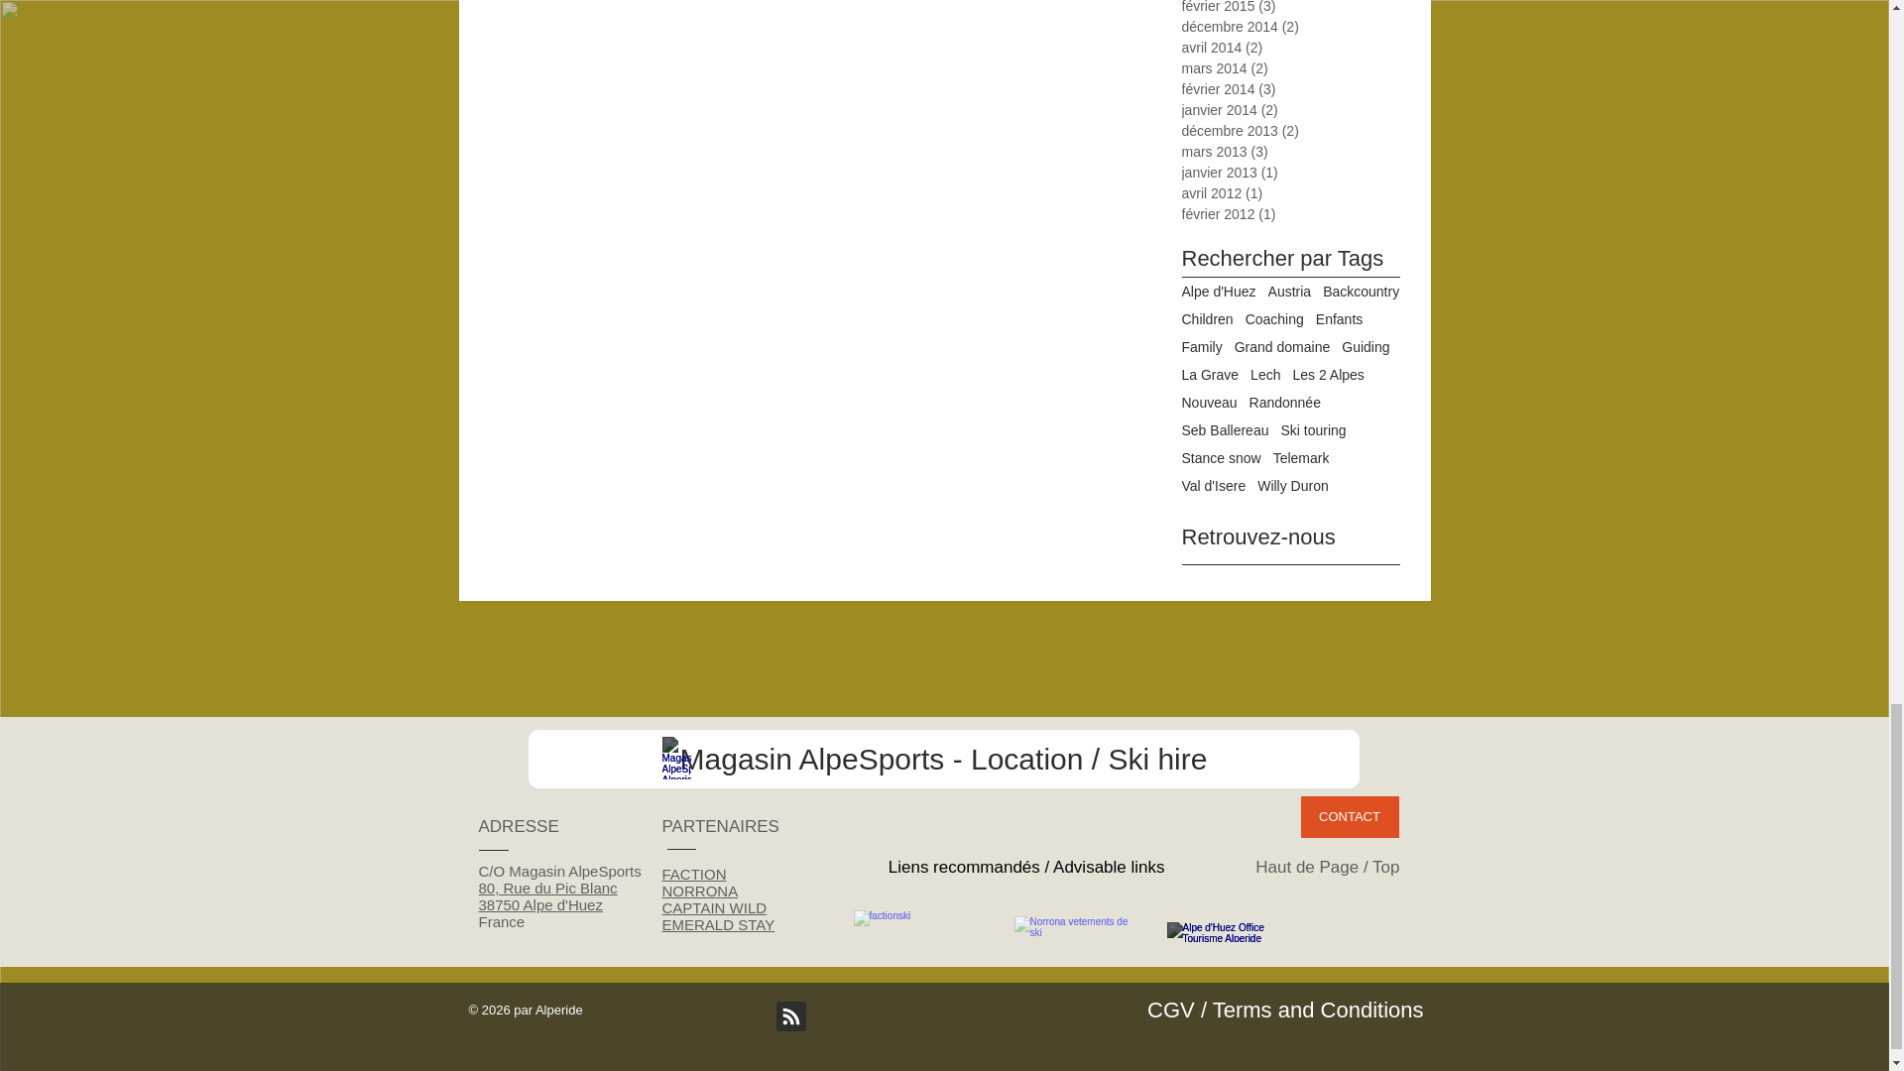  What do you see at coordinates (1220, 932) in the screenshot?
I see `Office du tourisme Alpe d'Huez` at bounding box center [1220, 932].